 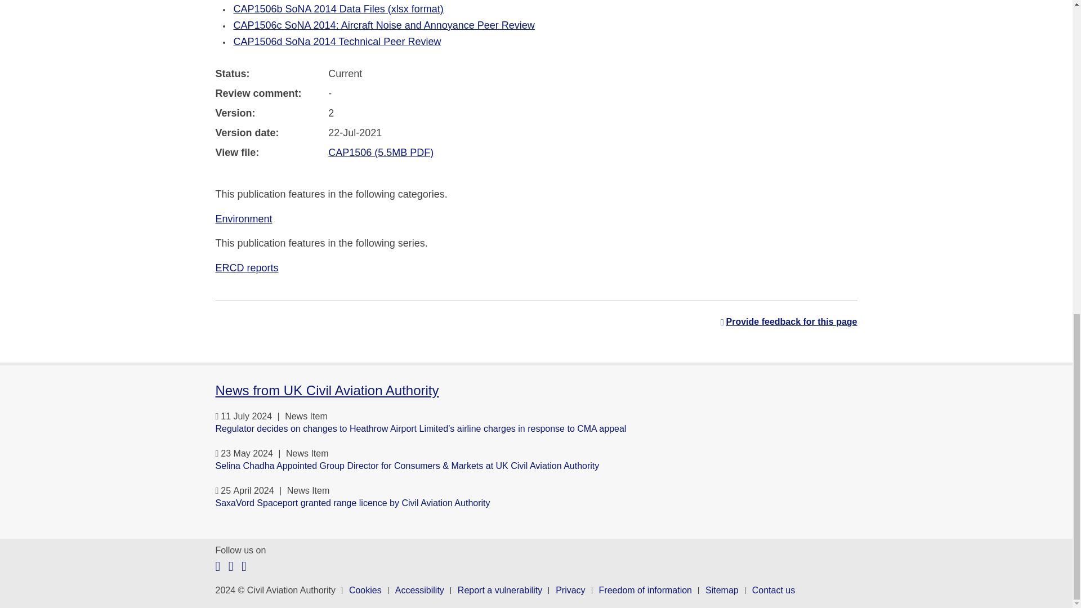 I want to click on Environment, so click(x=243, y=218).